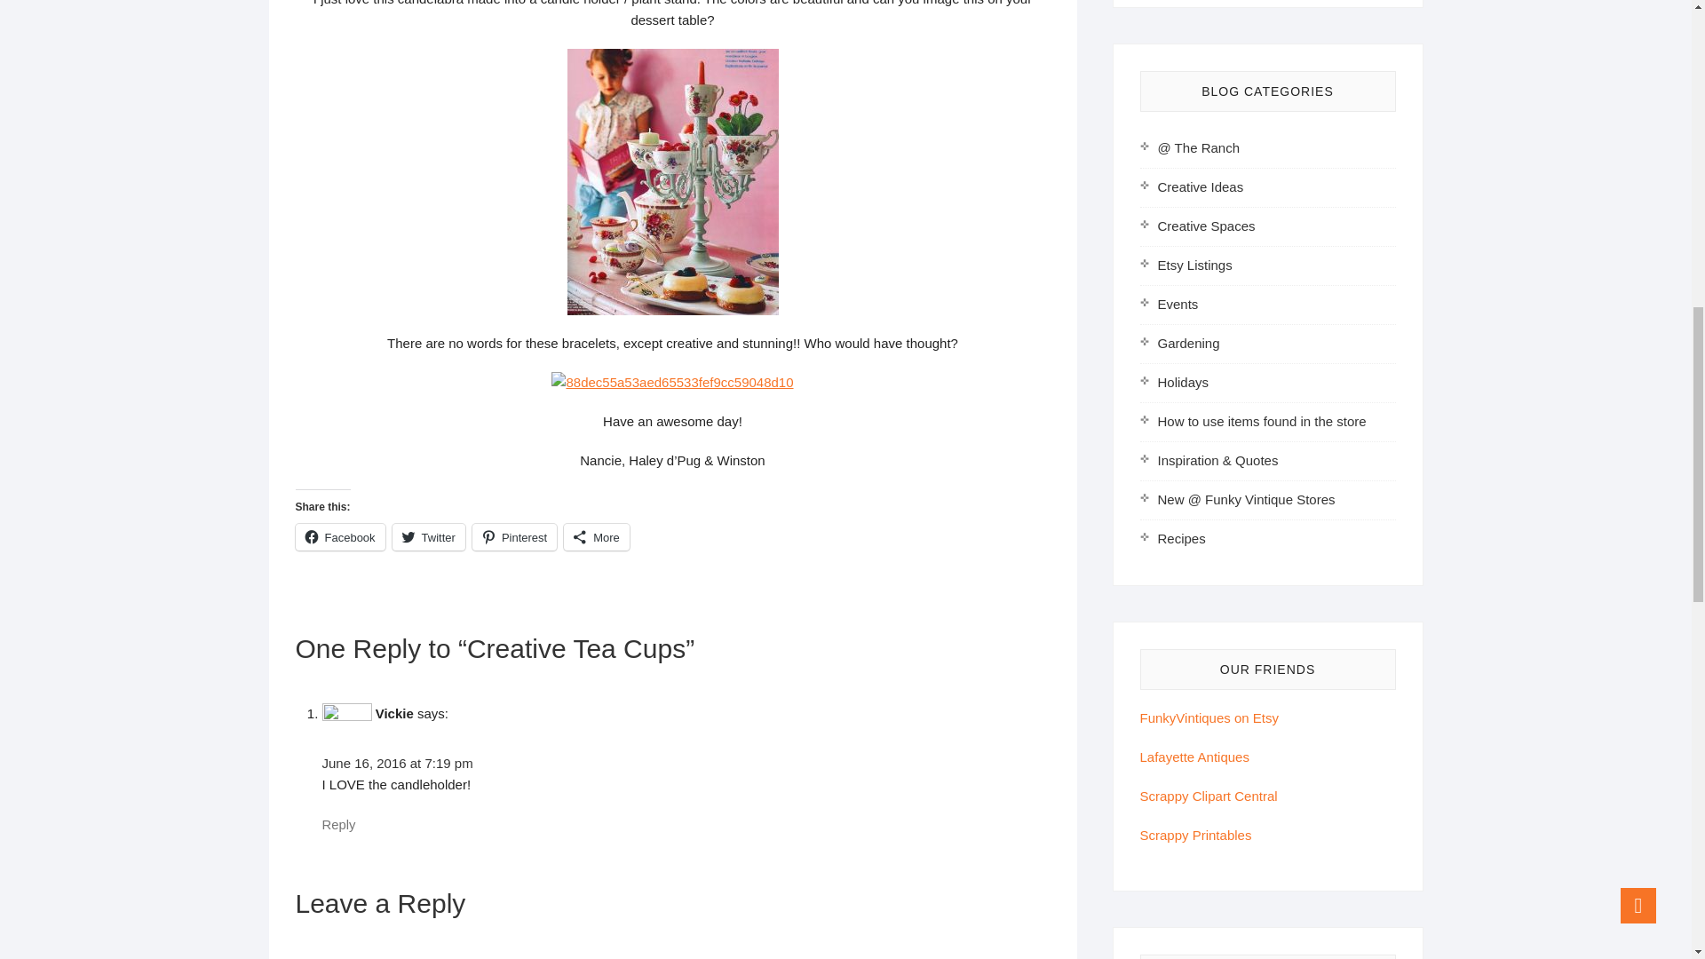 This screenshot has width=1705, height=959. Describe the element at coordinates (514, 536) in the screenshot. I see `Click to share on Pinterest` at that location.